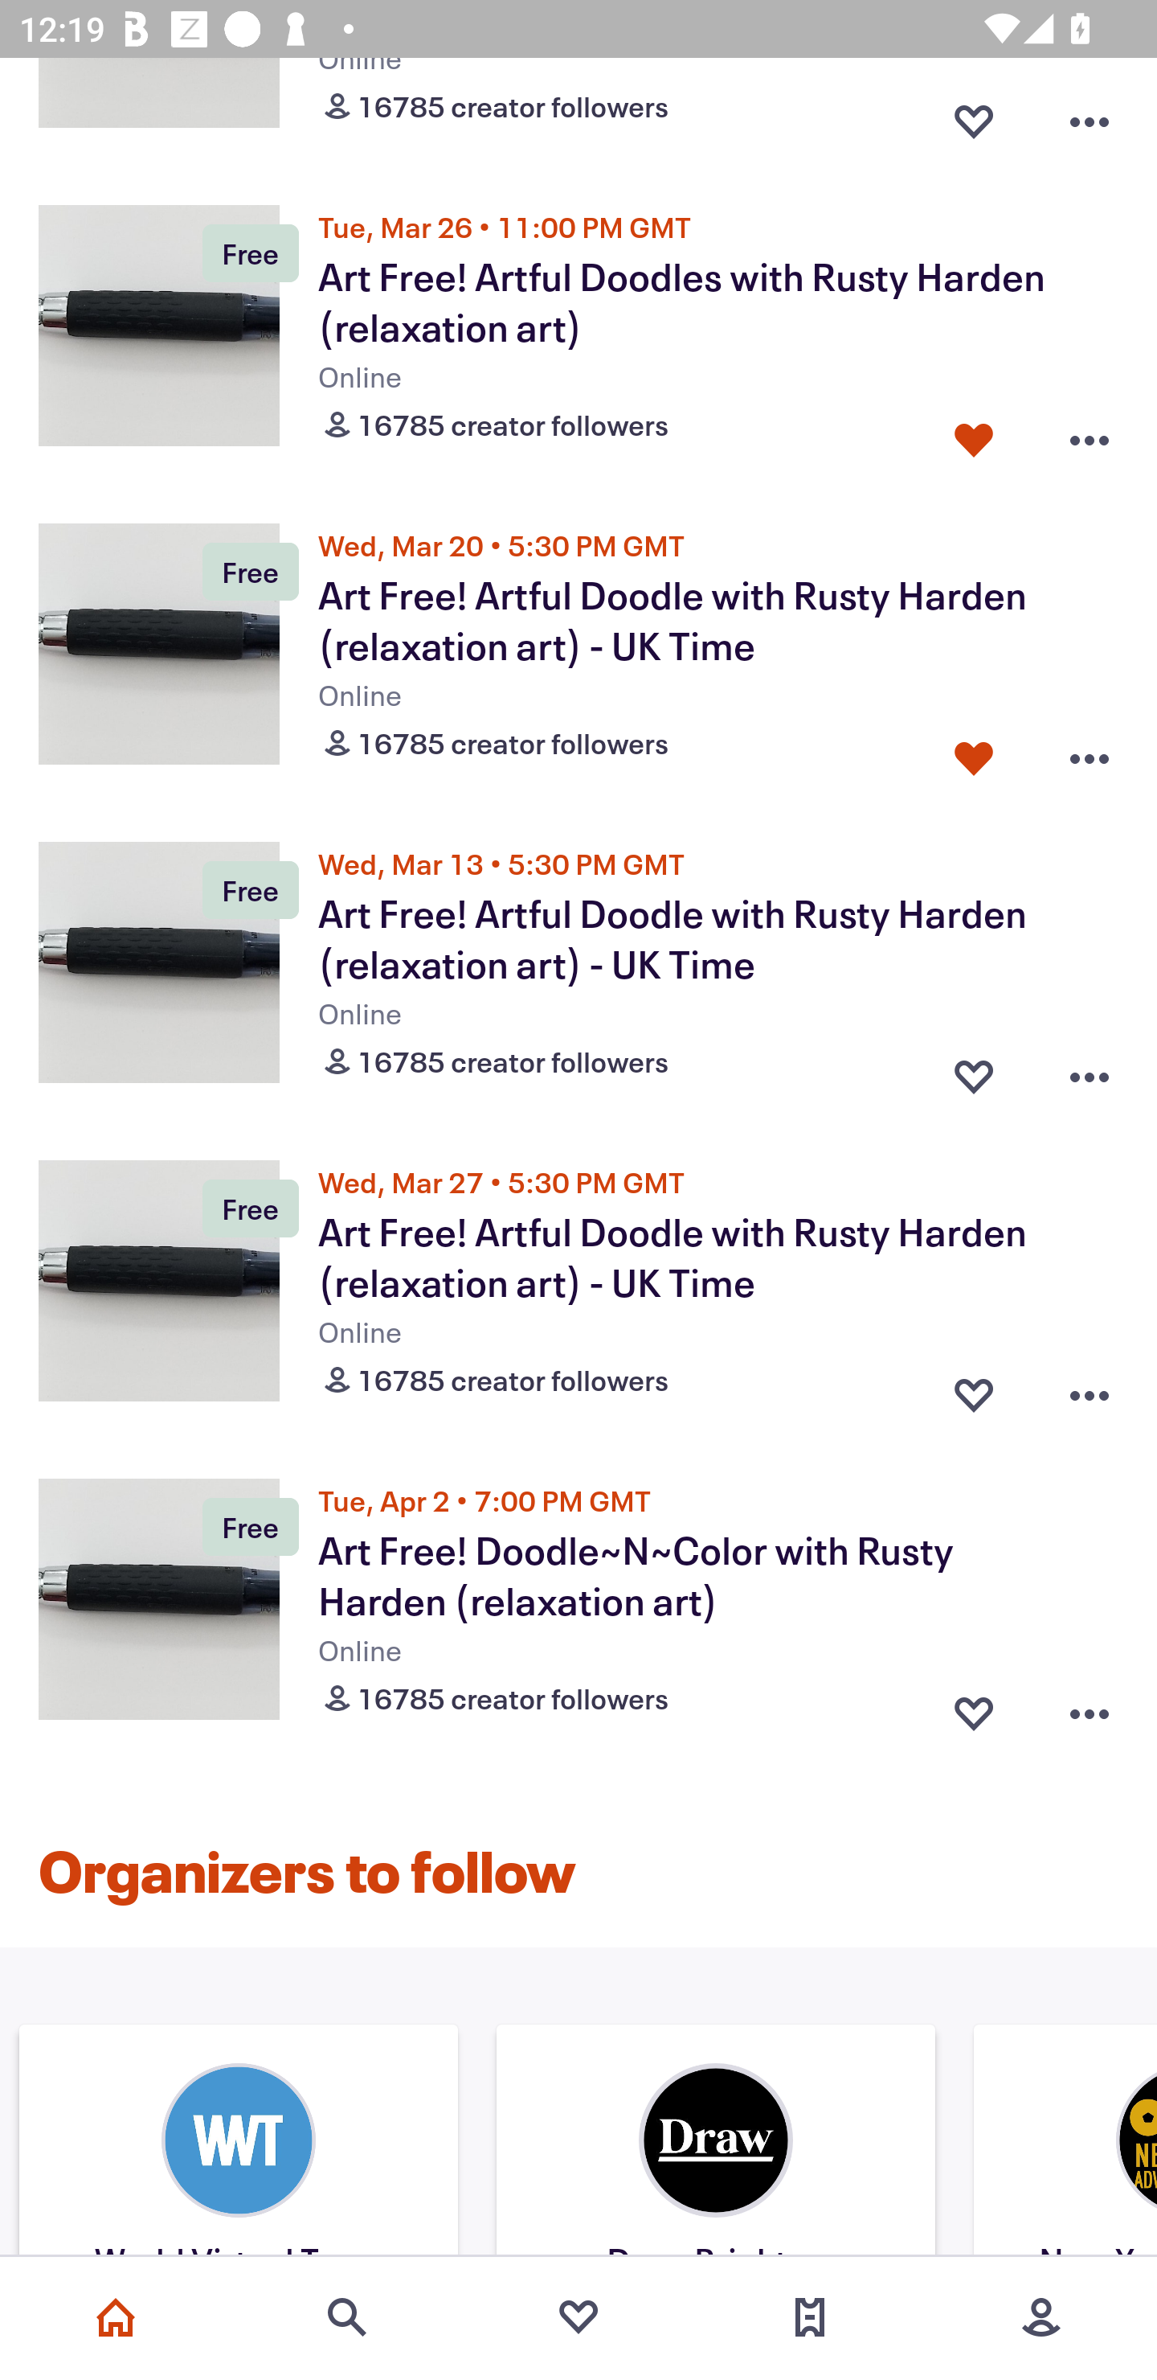 The width and height of the screenshot is (1157, 2380). What do you see at coordinates (1090, 1069) in the screenshot?
I see `Overflow menu button` at bounding box center [1090, 1069].